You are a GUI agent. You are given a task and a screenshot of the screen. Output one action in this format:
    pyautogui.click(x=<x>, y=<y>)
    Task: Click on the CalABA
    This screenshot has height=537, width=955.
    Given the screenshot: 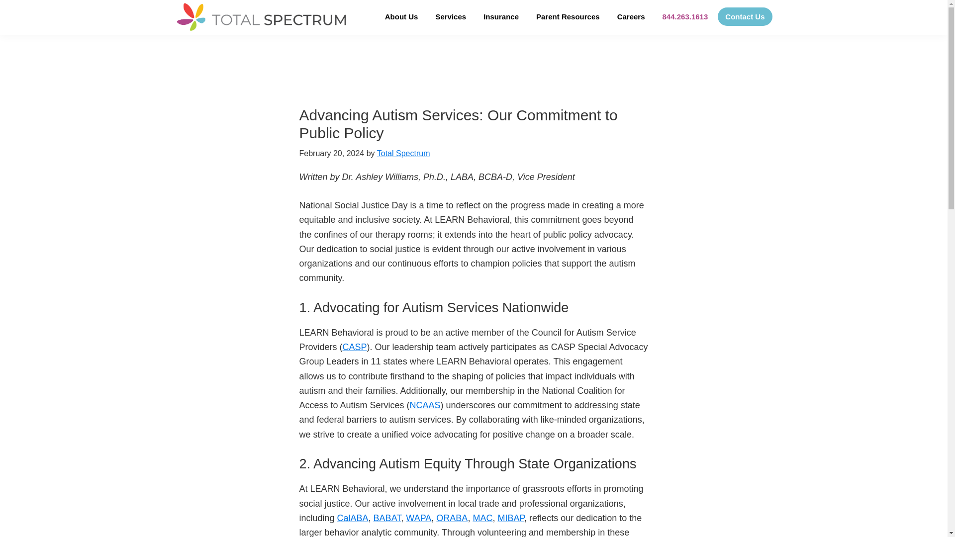 What is the action you would take?
    pyautogui.click(x=353, y=518)
    